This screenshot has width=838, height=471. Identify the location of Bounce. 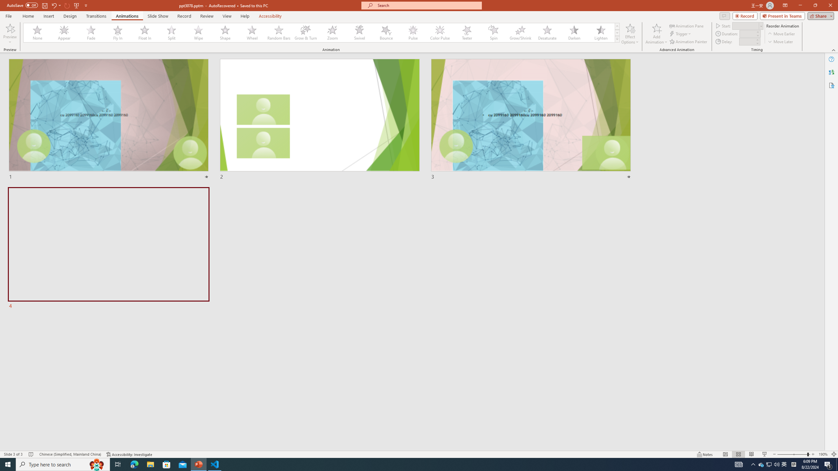
(386, 33).